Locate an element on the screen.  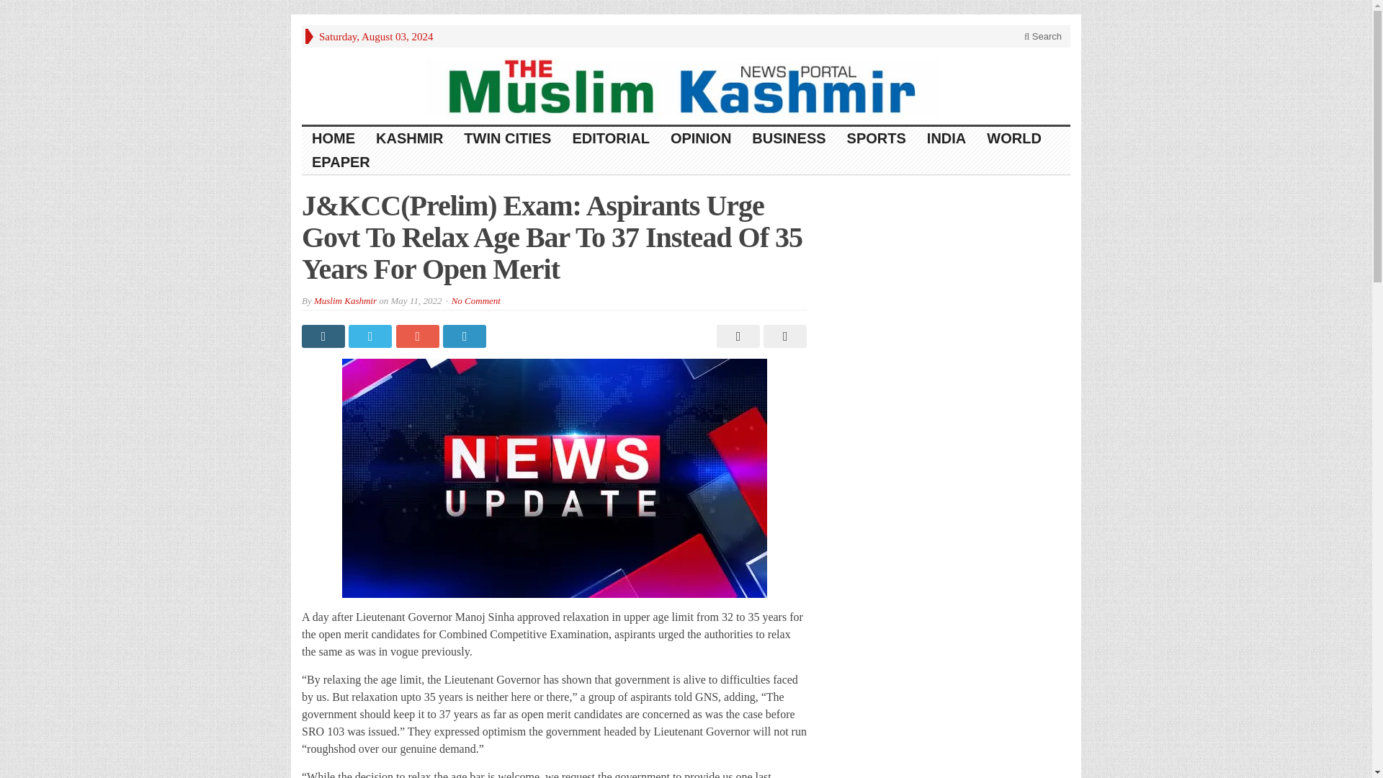
Print This Post is located at coordinates (736, 336).